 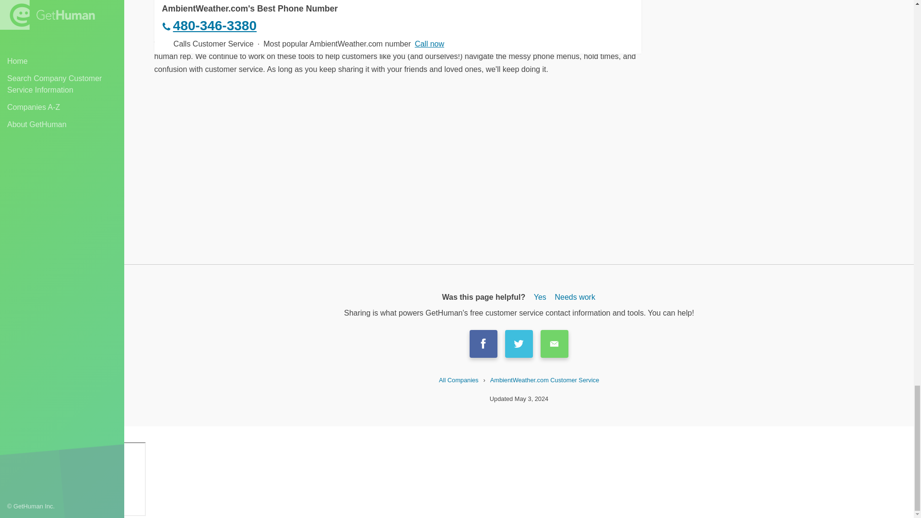 I want to click on Share via Email, so click(x=555, y=344).